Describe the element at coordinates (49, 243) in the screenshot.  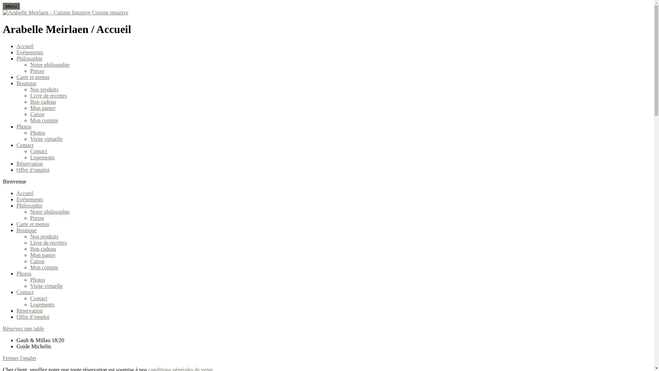
I see `Livre de recettes` at that location.